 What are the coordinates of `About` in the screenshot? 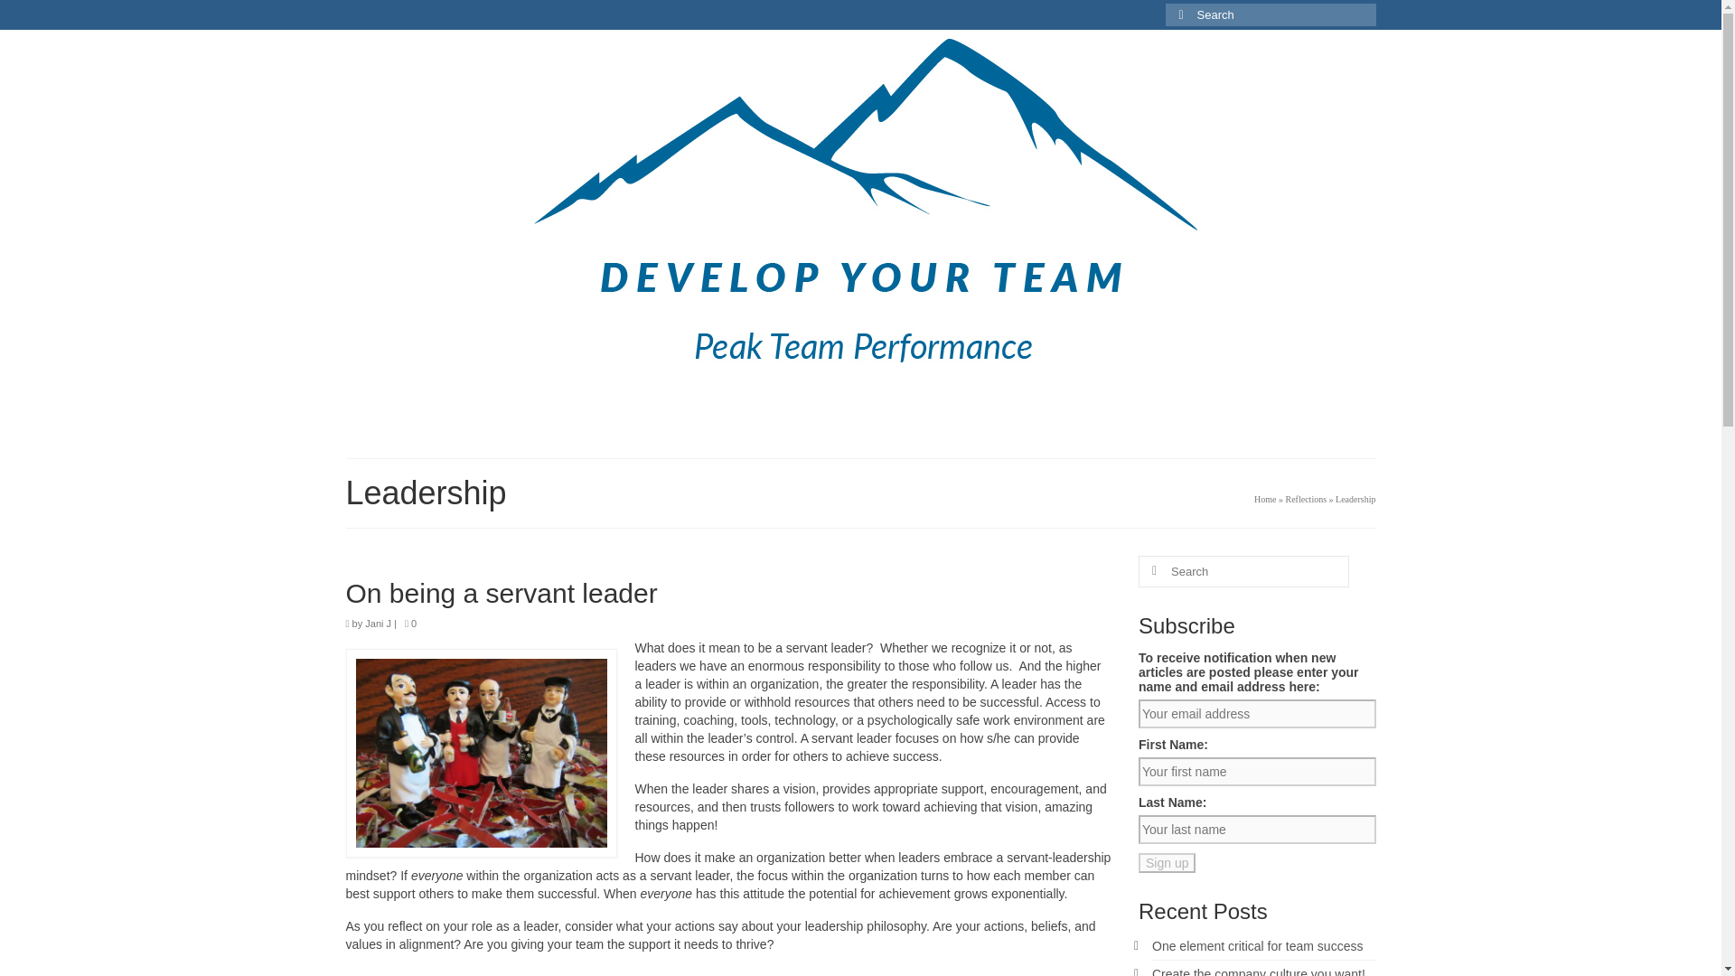 It's located at (1110, 405).